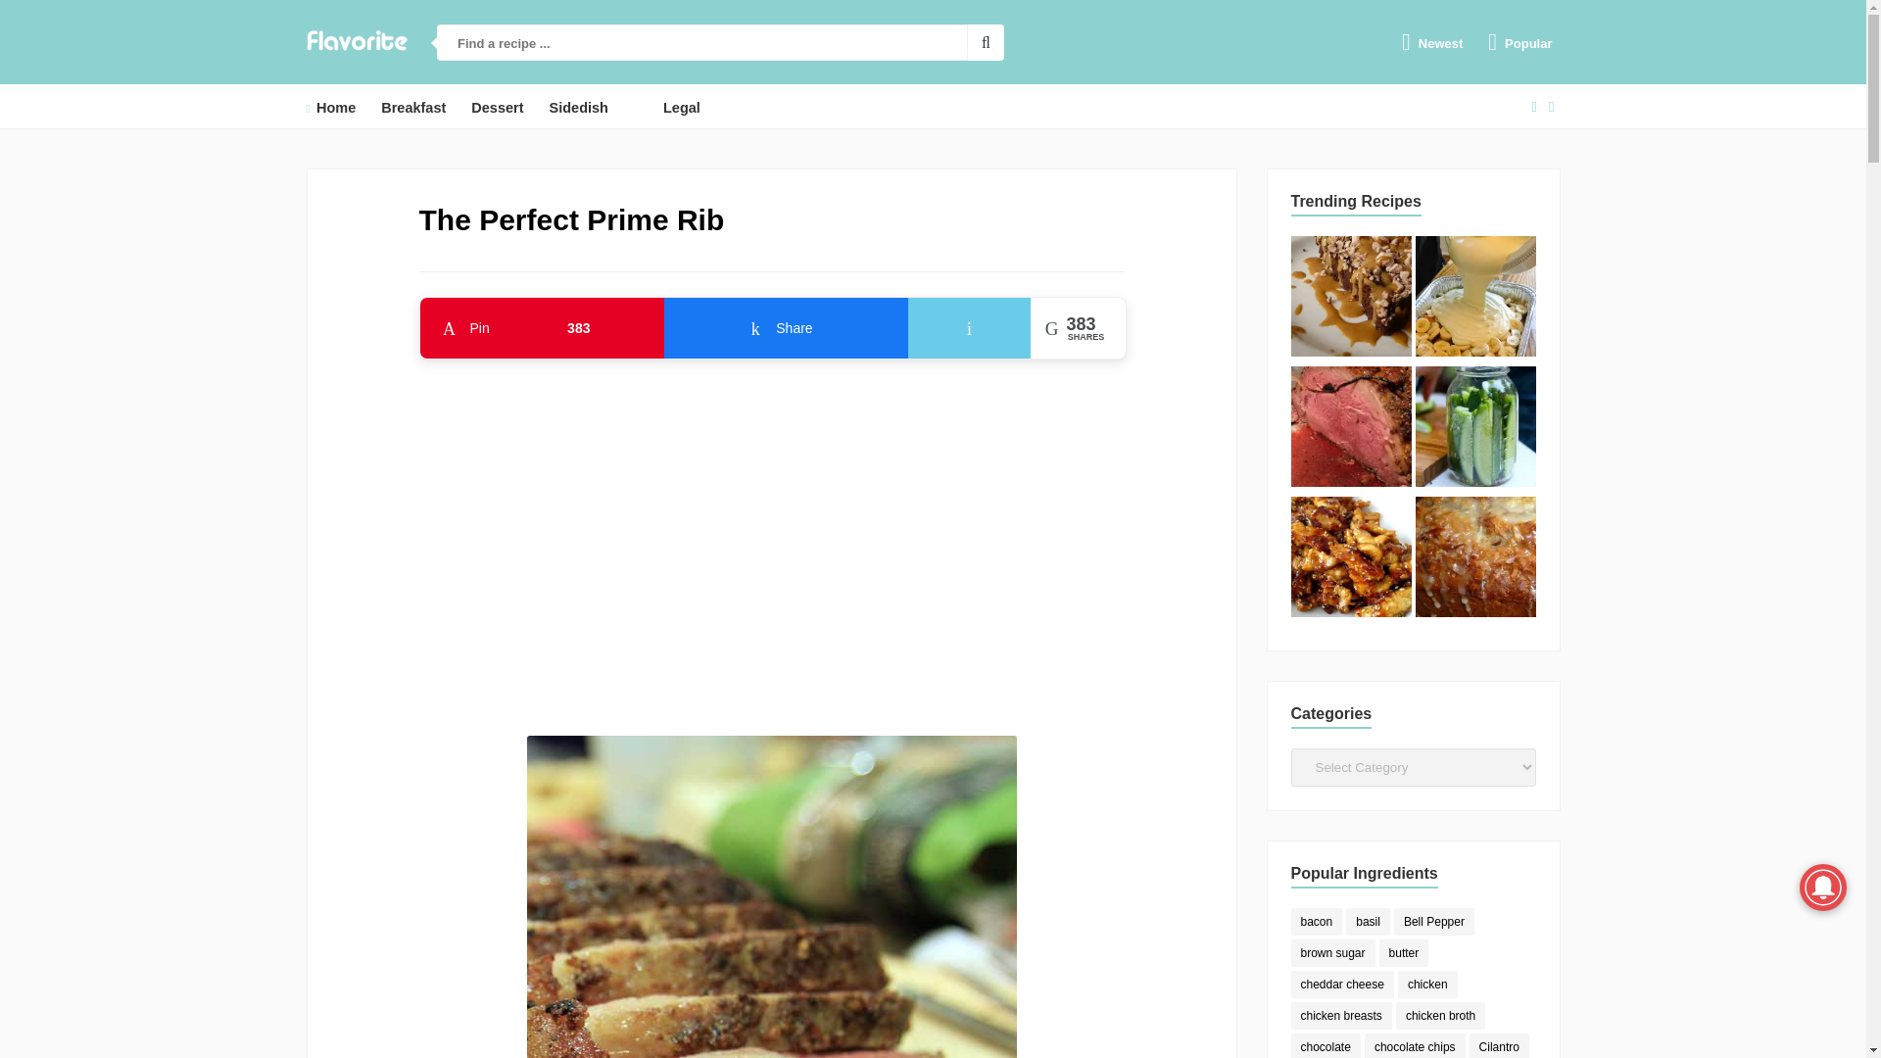  What do you see at coordinates (578, 107) in the screenshot?
I see `Jamaican Banana Bread` at bounding box center [578, 107].